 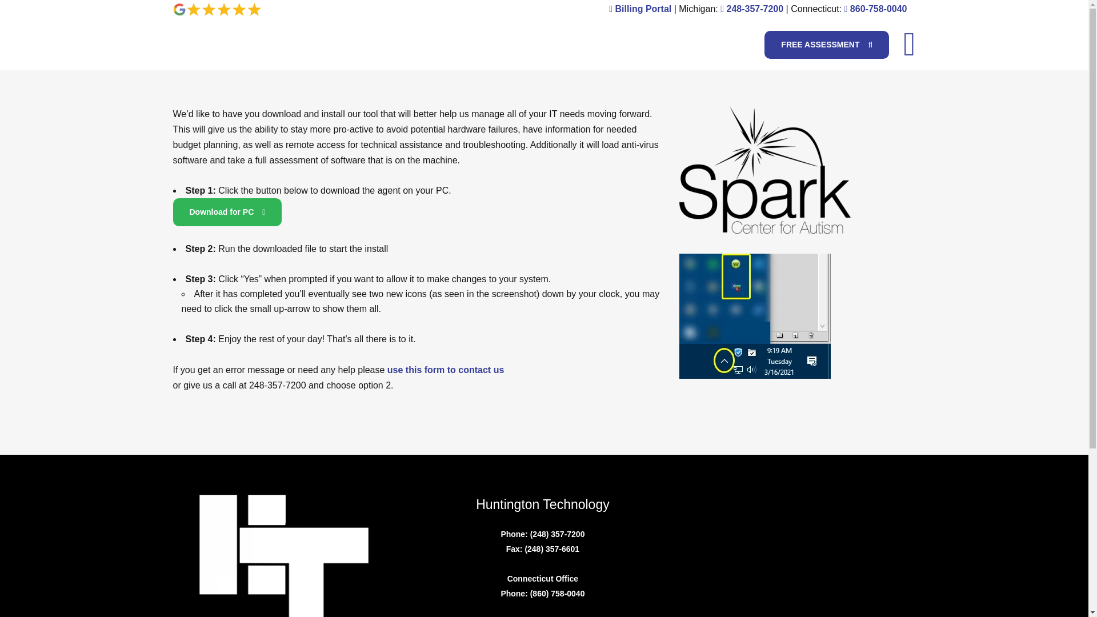 What do you see at coordinates (445, 370) in the screenshot?
I see `use this form to contact us` at bounding box center [445, 370].